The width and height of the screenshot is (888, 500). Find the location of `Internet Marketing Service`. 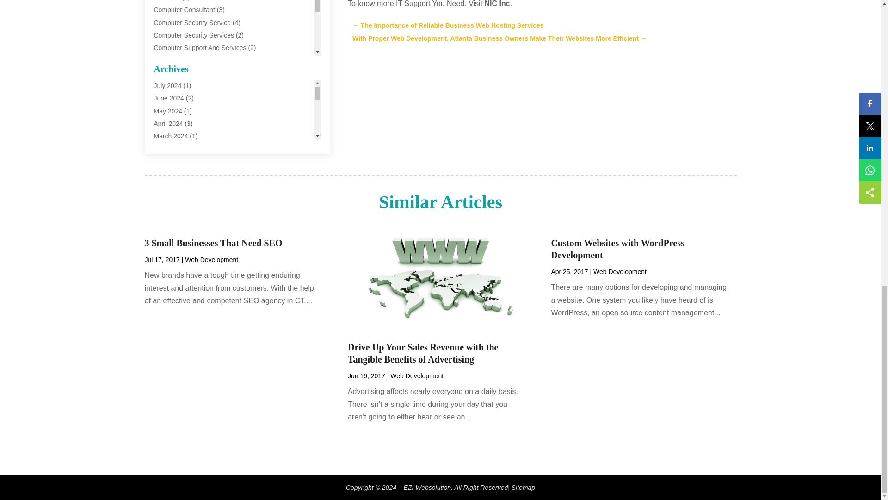

Internet Marketing Service is located at coordinates (191, 123).